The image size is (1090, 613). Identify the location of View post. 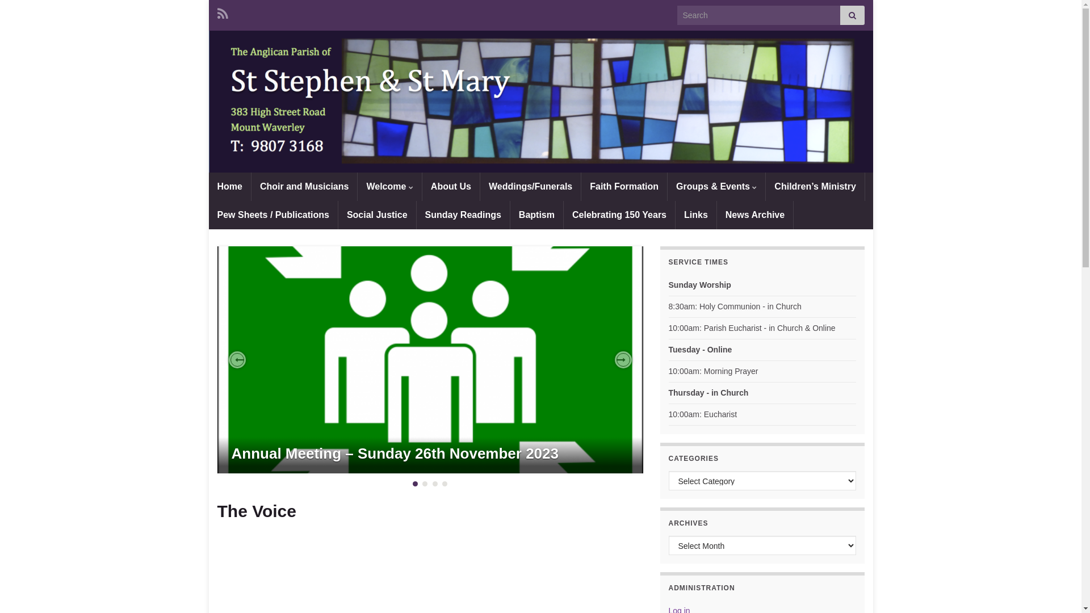
(430, 360).